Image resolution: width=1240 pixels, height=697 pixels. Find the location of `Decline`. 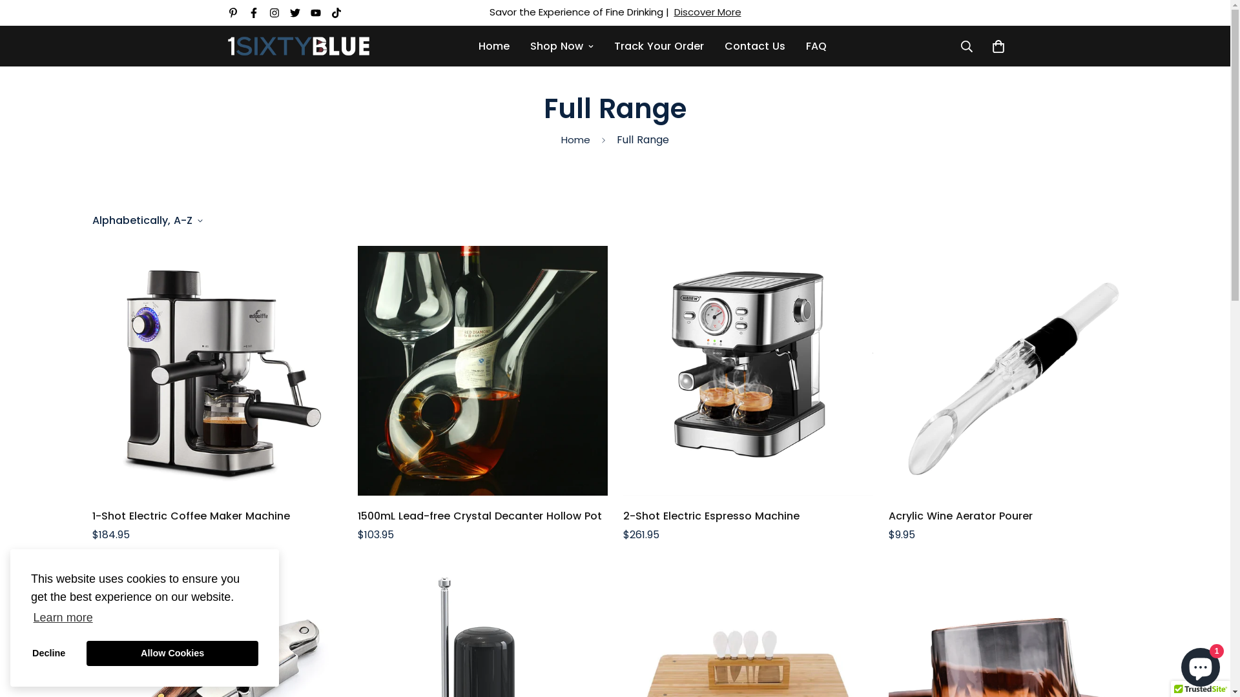

Decline is located at coordinates (49, 653).